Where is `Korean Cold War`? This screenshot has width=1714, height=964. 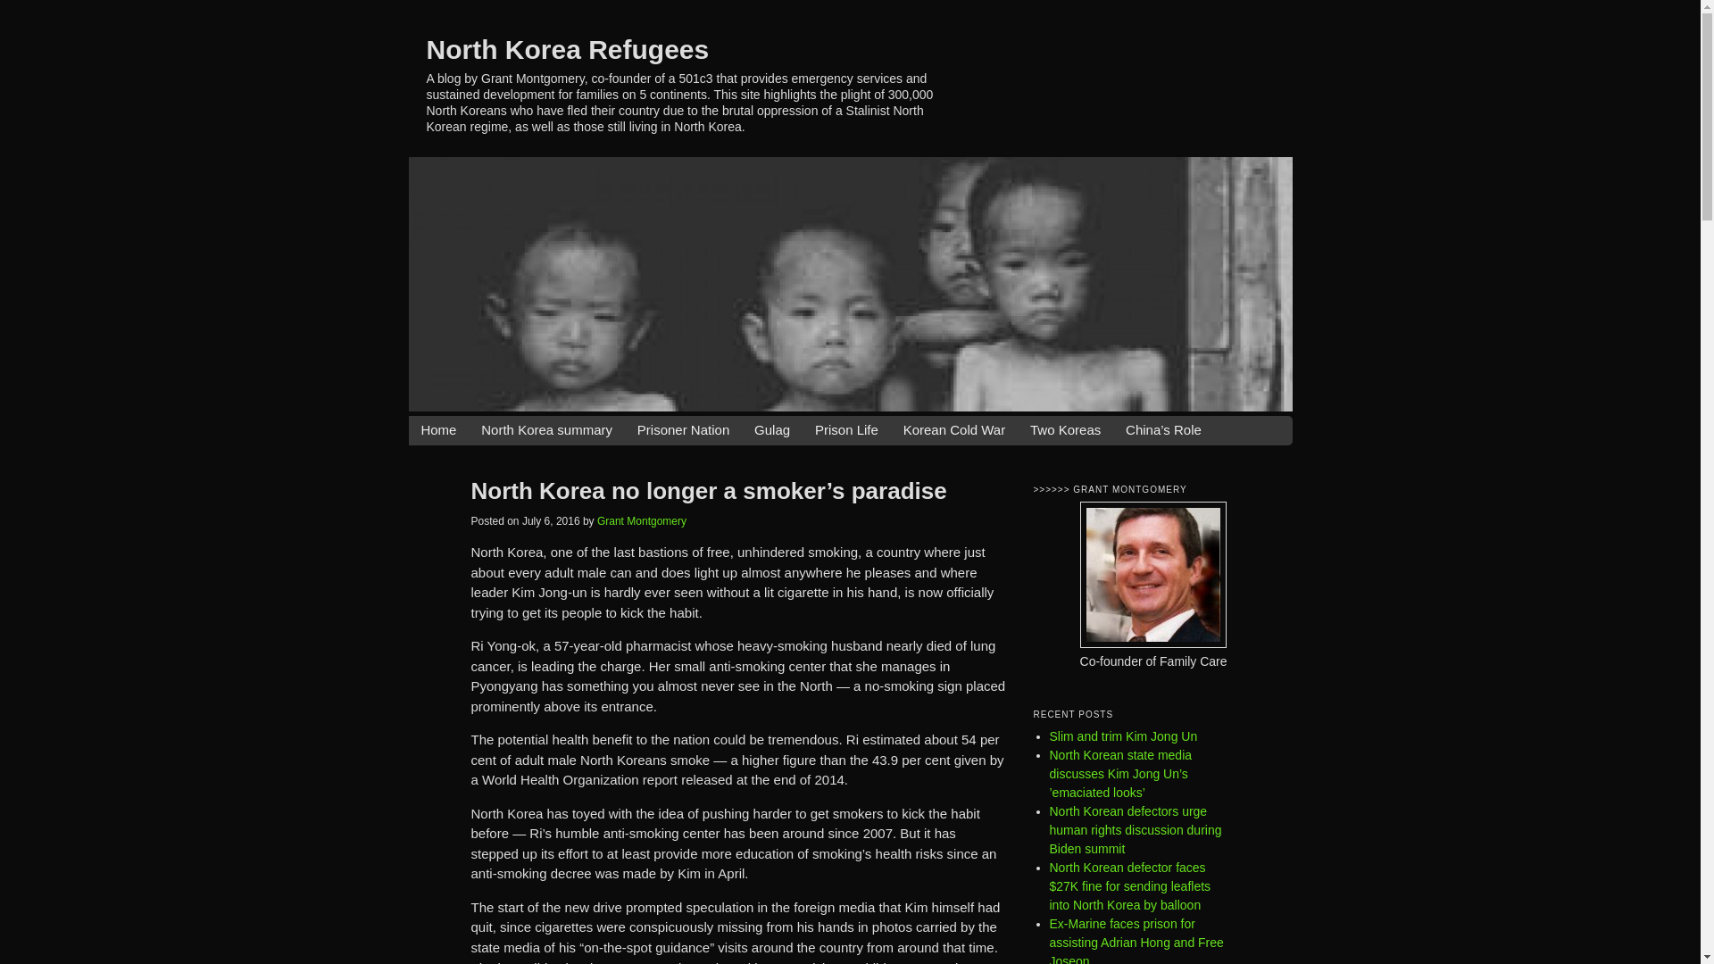
Korean Cold War is located at coordinates (954, 430).